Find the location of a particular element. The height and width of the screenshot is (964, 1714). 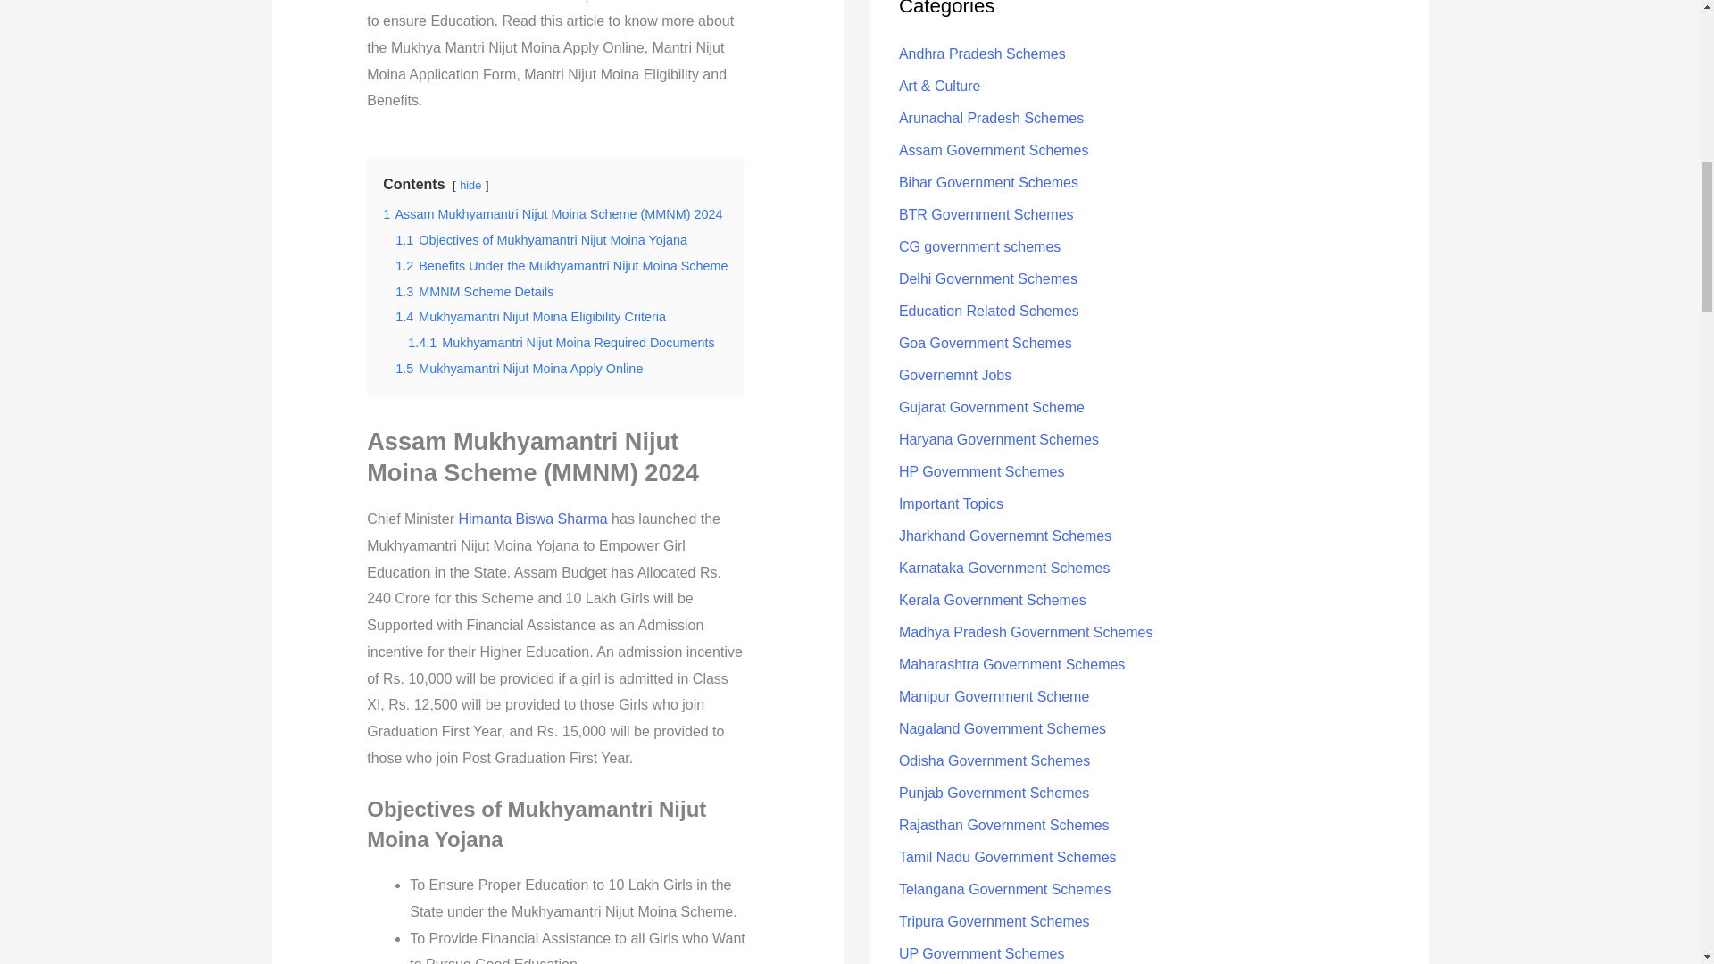

1.4 Mukhyamantri Nijut Moina Eligibility Criteria is located at coordinates (530, 316).